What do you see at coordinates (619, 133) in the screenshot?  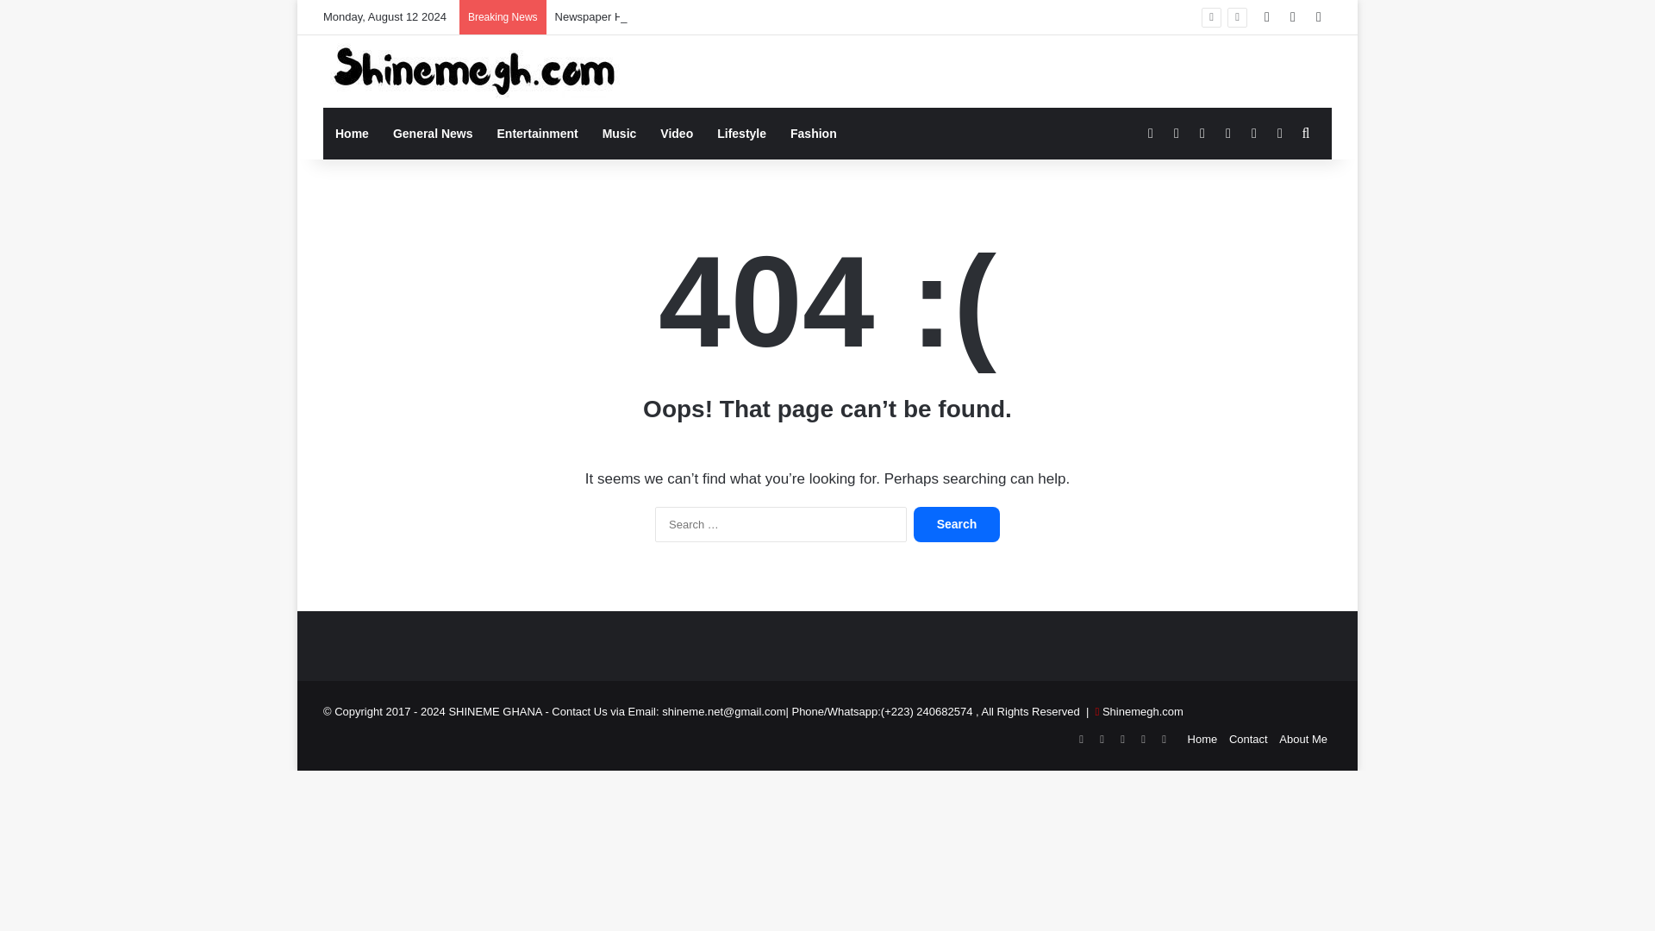 I see `Music` at bounding box center [619, 133].